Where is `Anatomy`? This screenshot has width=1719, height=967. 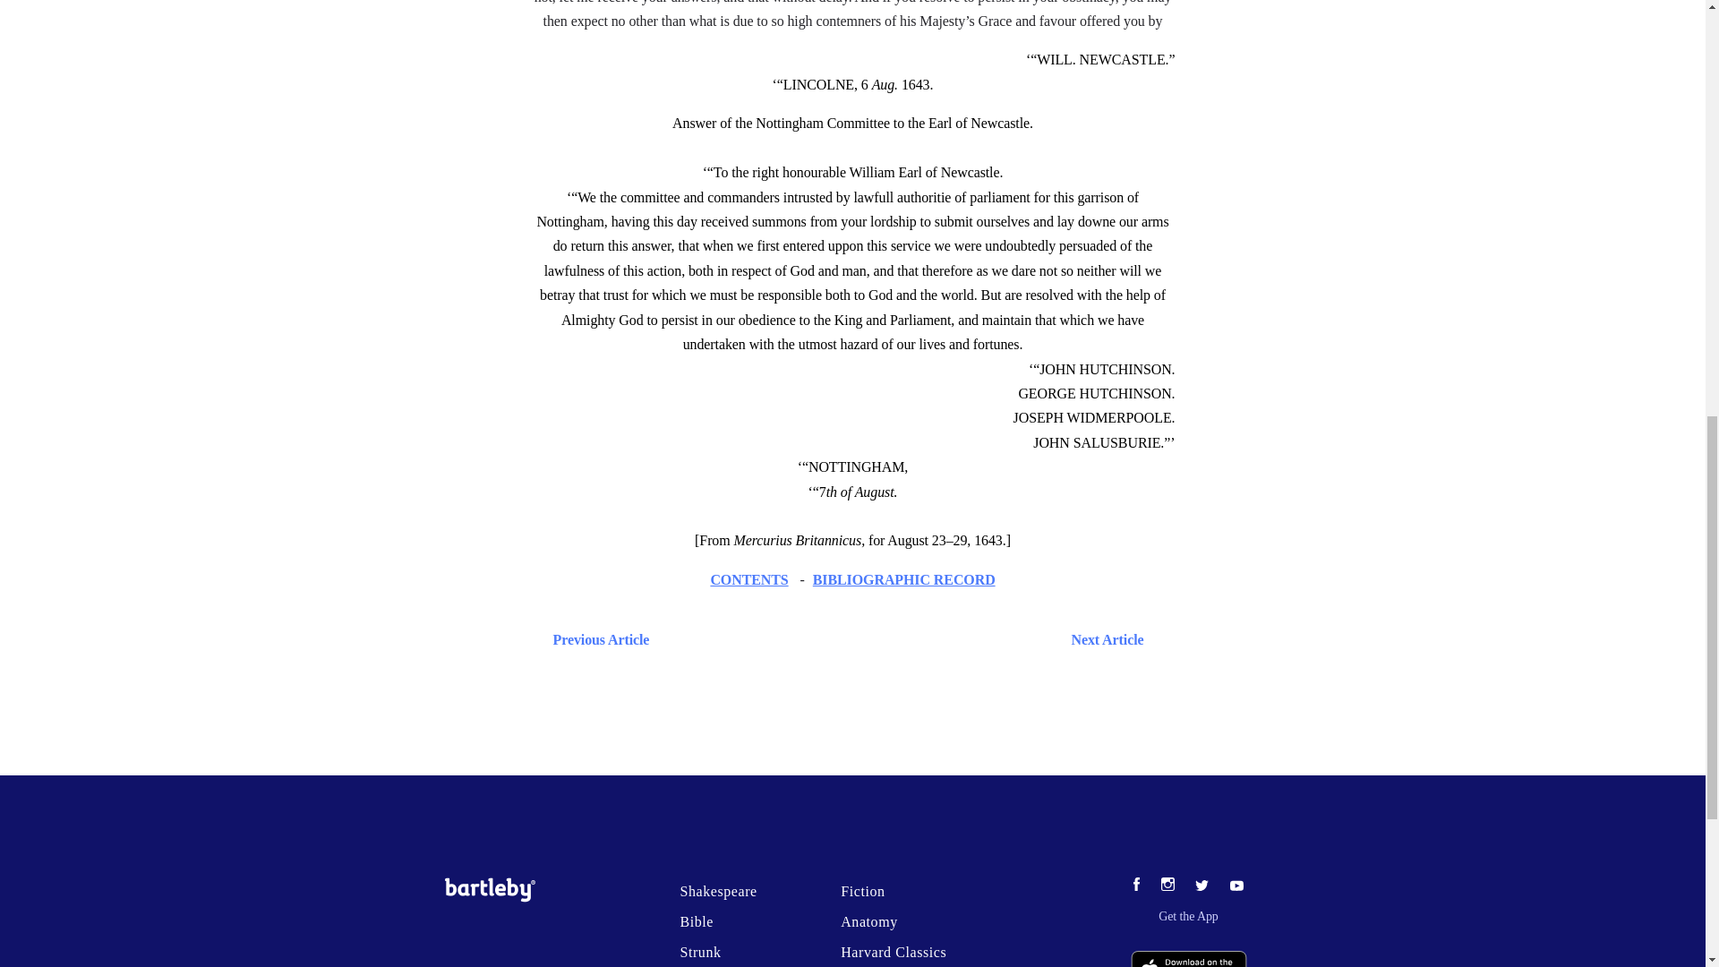 Anatomy is located at coordinates (868, 920).